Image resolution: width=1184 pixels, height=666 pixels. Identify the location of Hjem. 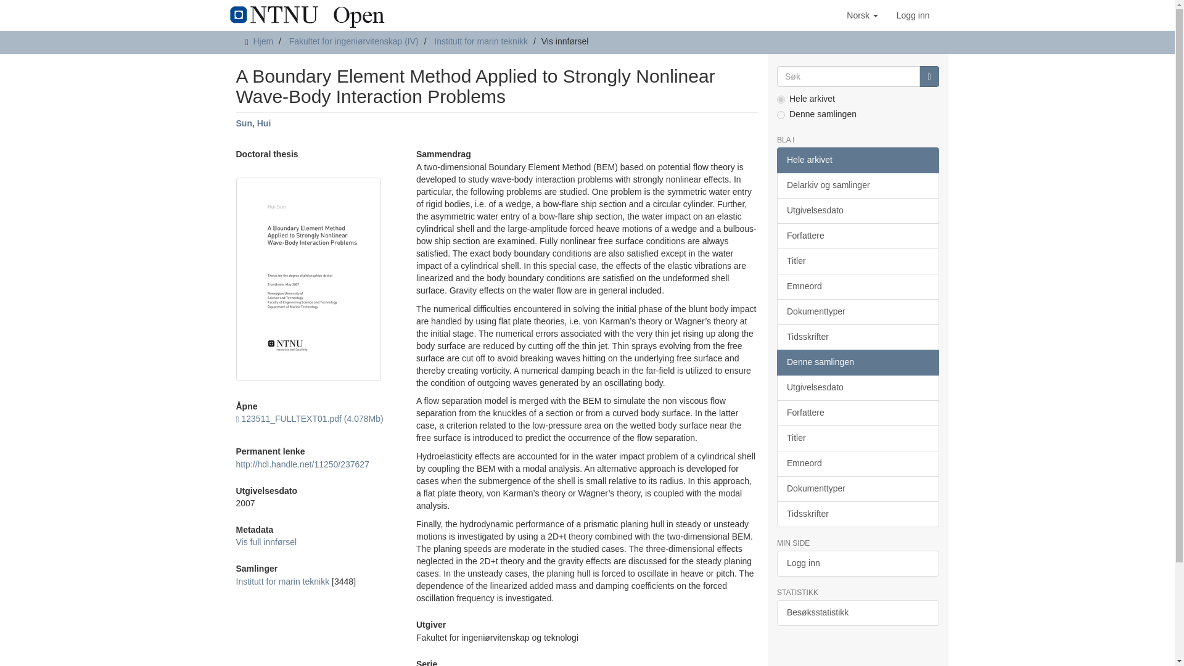
(263, 41).